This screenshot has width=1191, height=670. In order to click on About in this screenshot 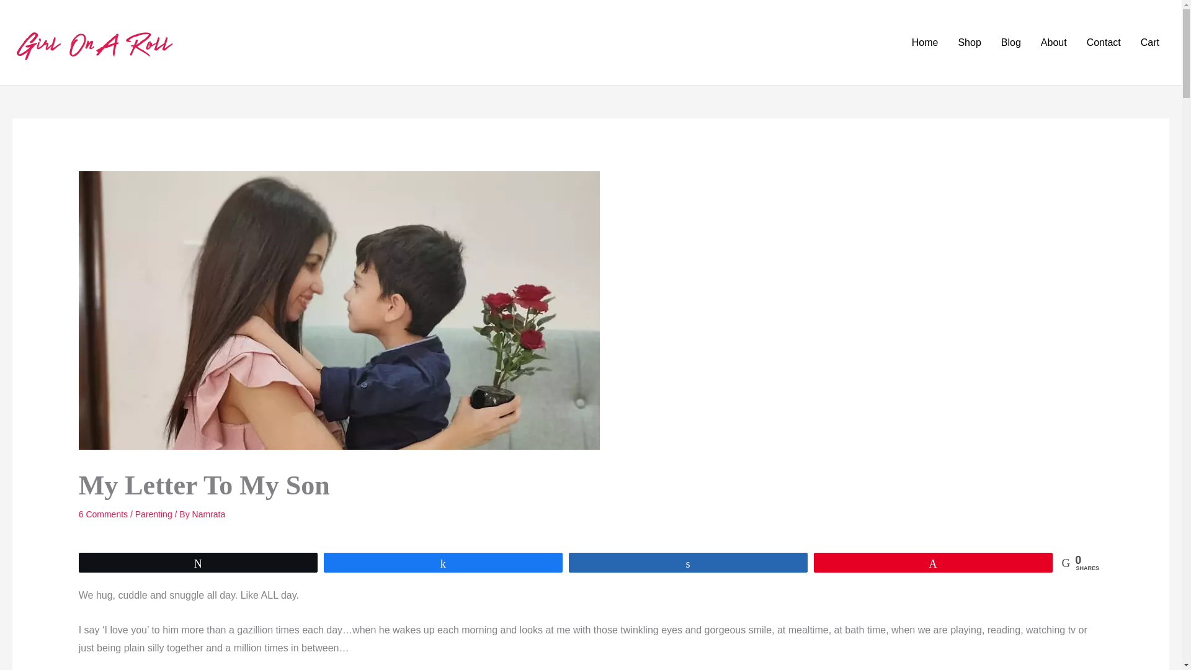, I will do `click(1053, 42)`.